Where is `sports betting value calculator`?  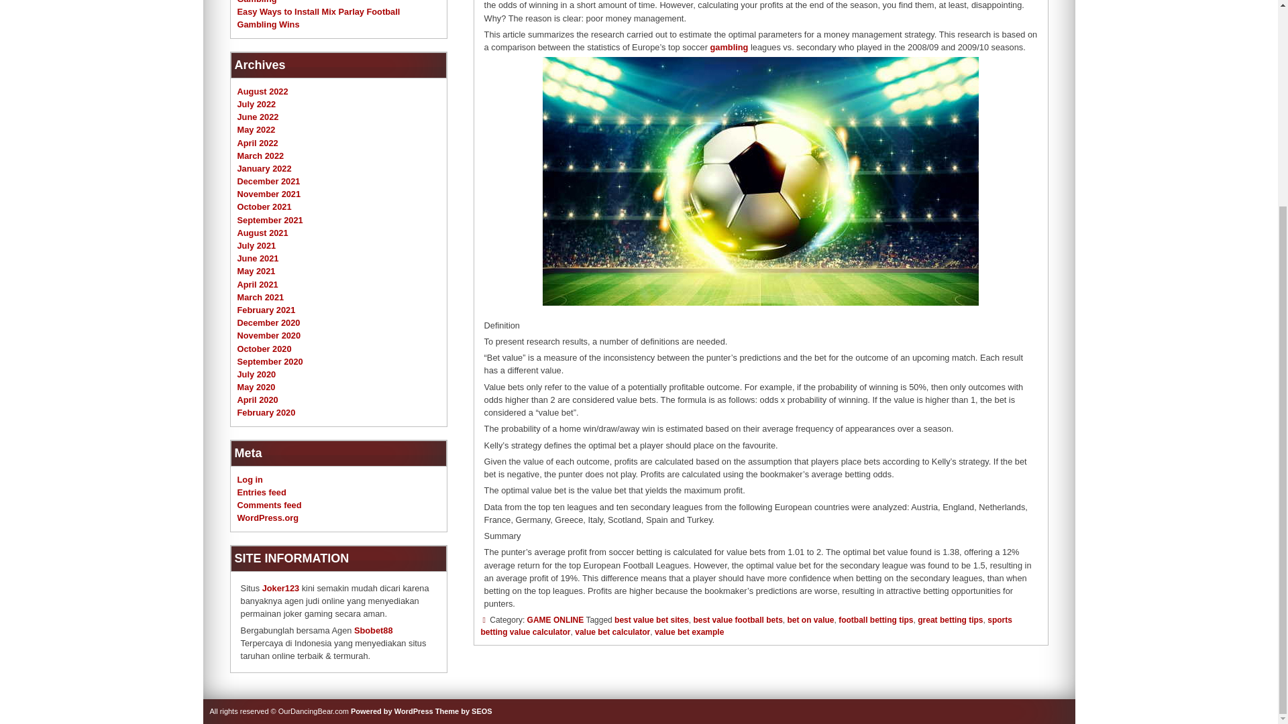
sports betting value calculator is located at coordinates (746, 625).